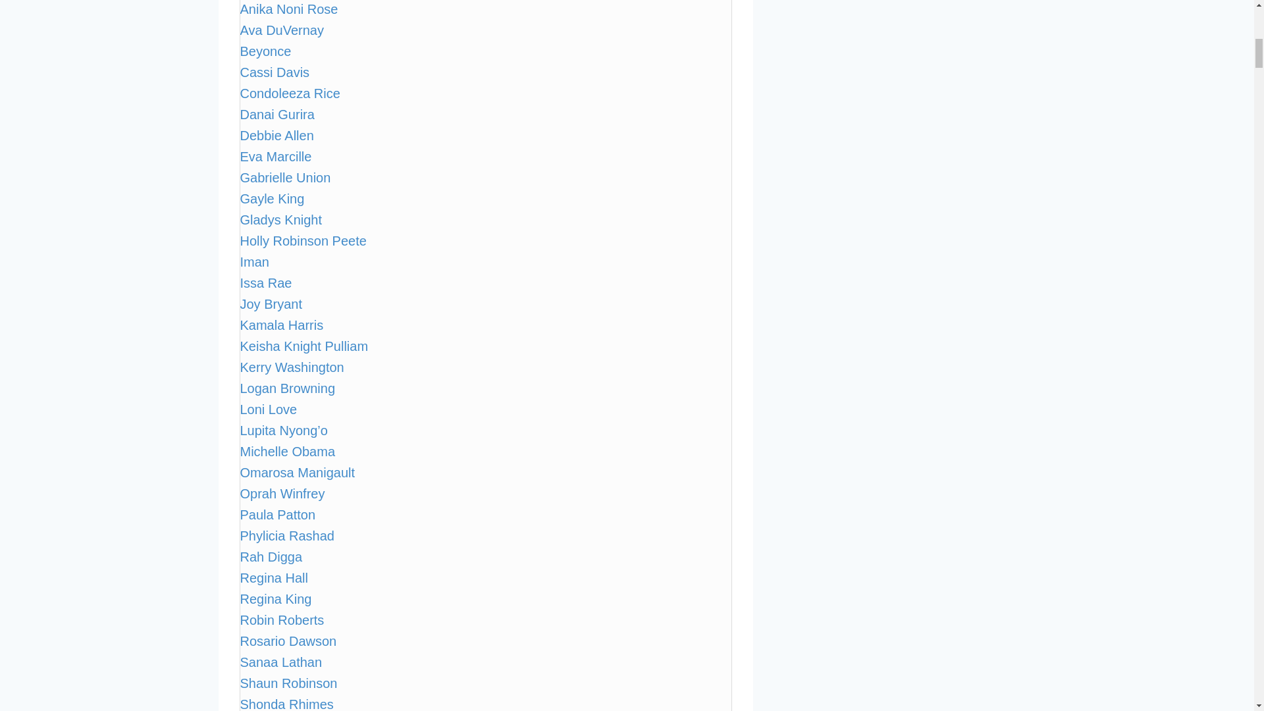 The width and height of the screenshot is (1264, 711). Describe the element at coordinates (290, 93) in the screenshot. I see `Condoleeza Rice` at that location.